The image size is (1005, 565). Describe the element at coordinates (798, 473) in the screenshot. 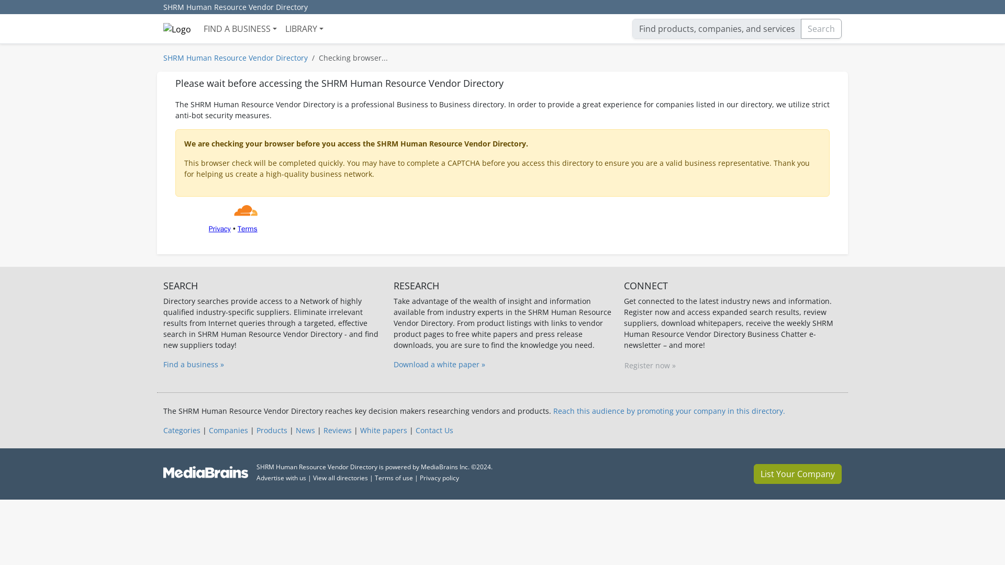

I see `List Your Company` at that location.